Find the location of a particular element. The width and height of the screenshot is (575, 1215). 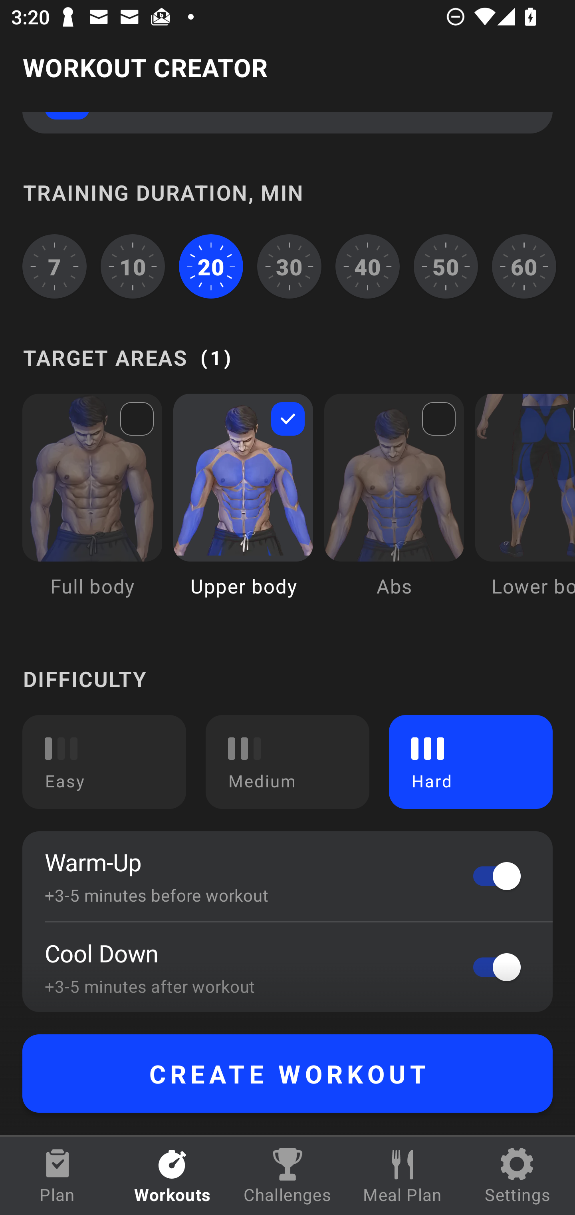

Abs is located at coordinates (394, 506).